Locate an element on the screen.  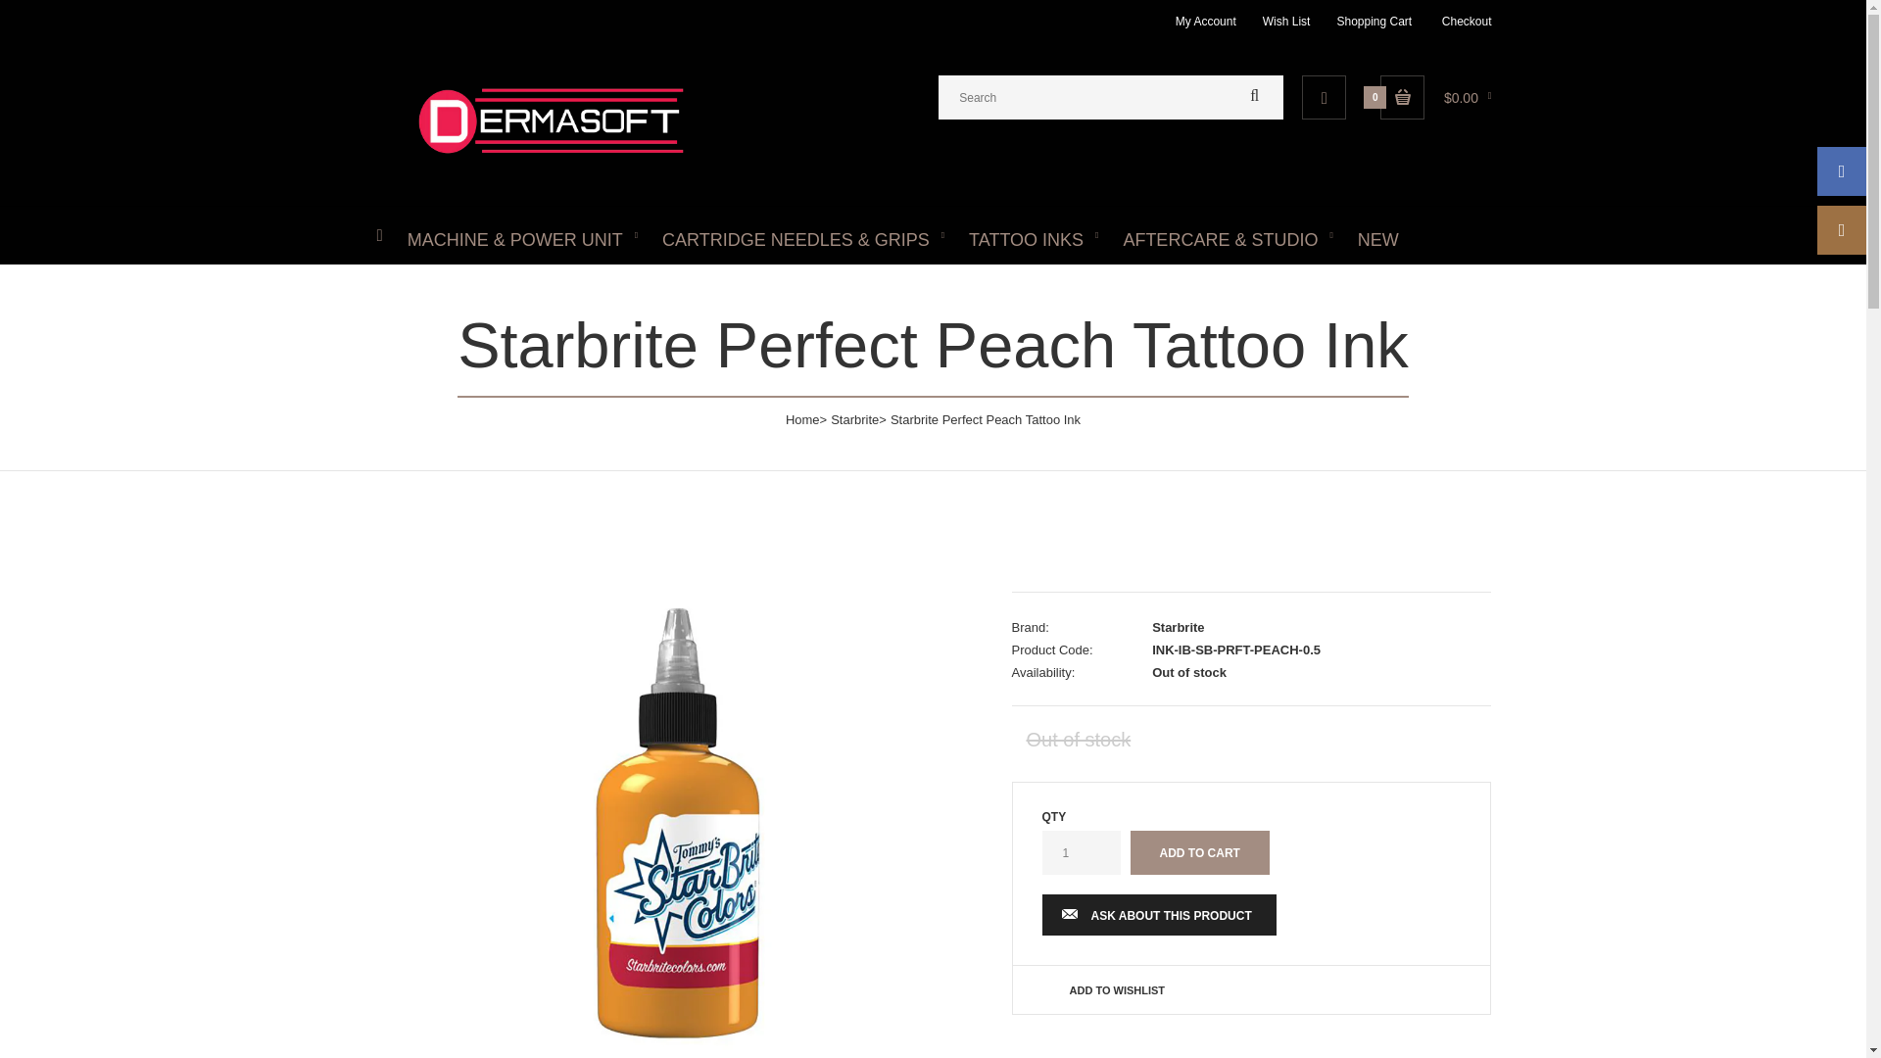
Add to cart is located at coordinates (1199, 852).